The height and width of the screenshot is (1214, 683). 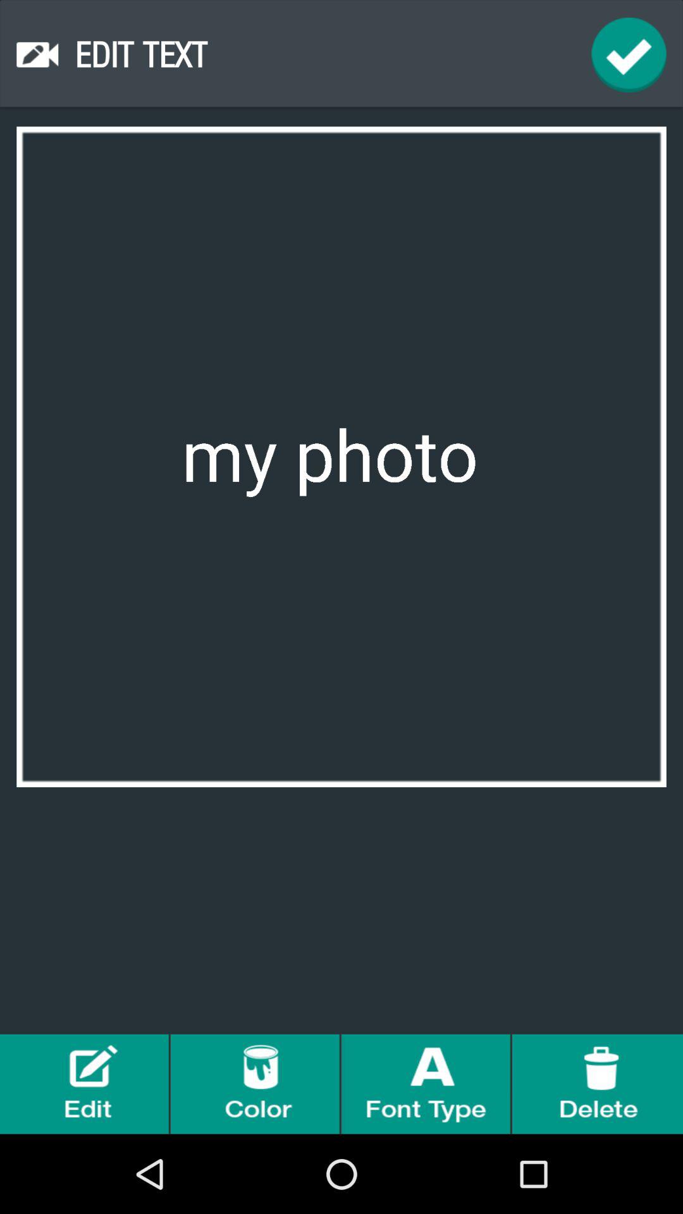 I want to click on done buttom, so click(x=629, y=54).